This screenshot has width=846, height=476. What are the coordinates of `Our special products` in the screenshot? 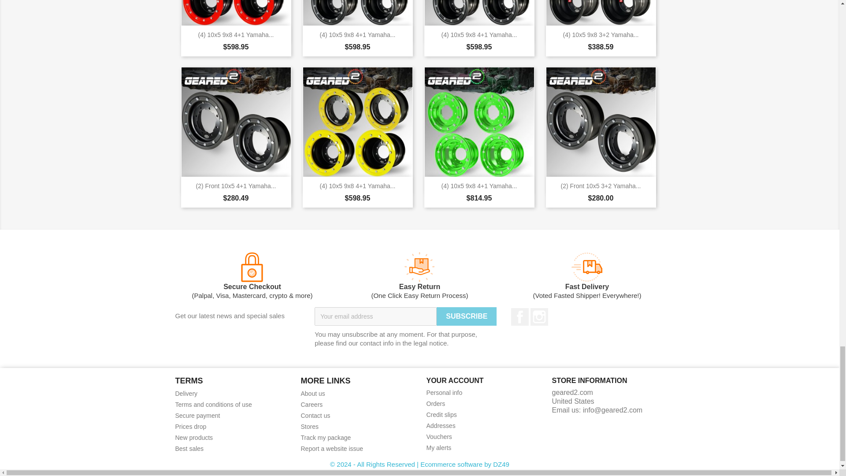 It's located at (190, 427).